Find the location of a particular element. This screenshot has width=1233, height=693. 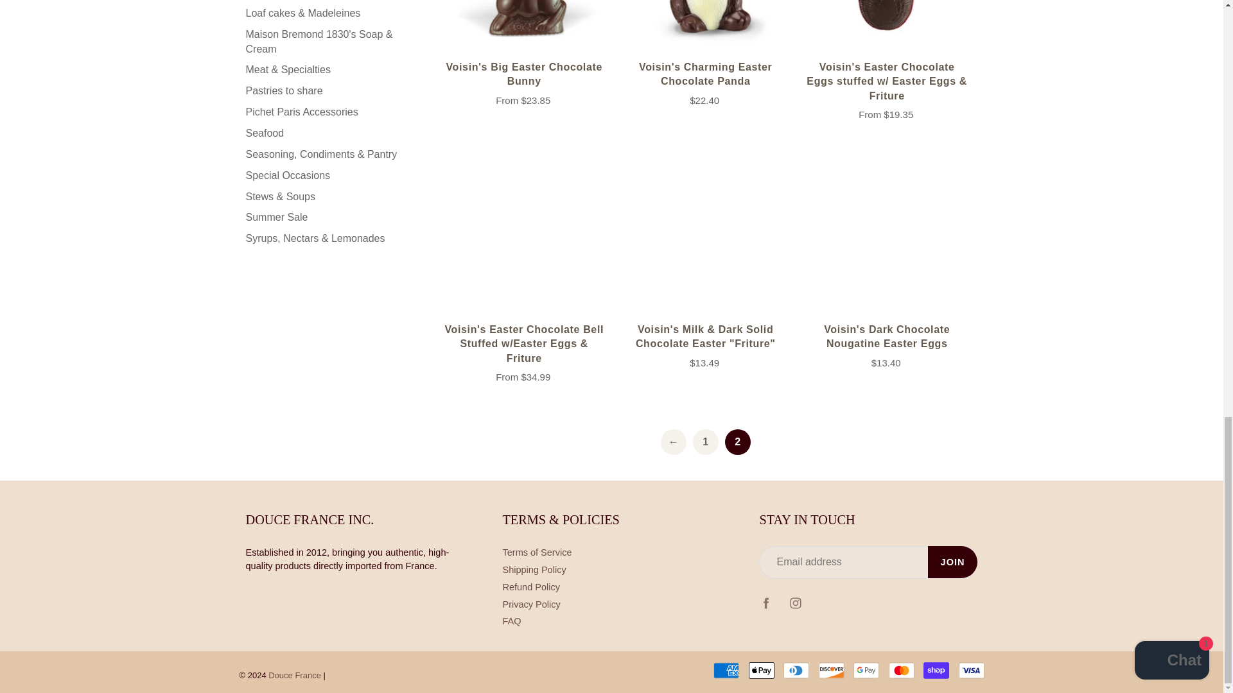

Apple Pay is located at coordinates (761, 670).